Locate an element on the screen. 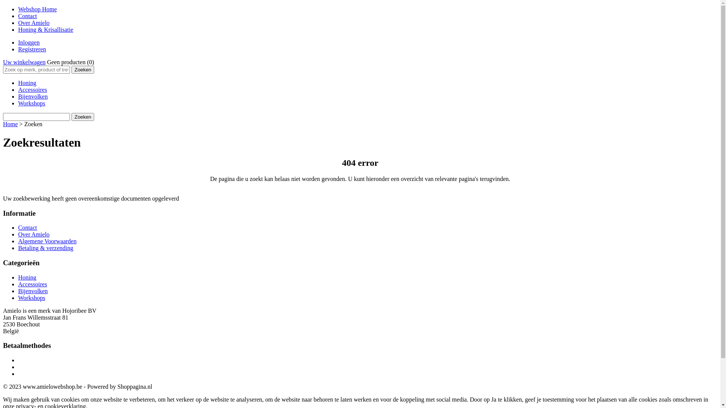 This screenshot has height=408, width=726. Honing is located at coordinates (27, 83).